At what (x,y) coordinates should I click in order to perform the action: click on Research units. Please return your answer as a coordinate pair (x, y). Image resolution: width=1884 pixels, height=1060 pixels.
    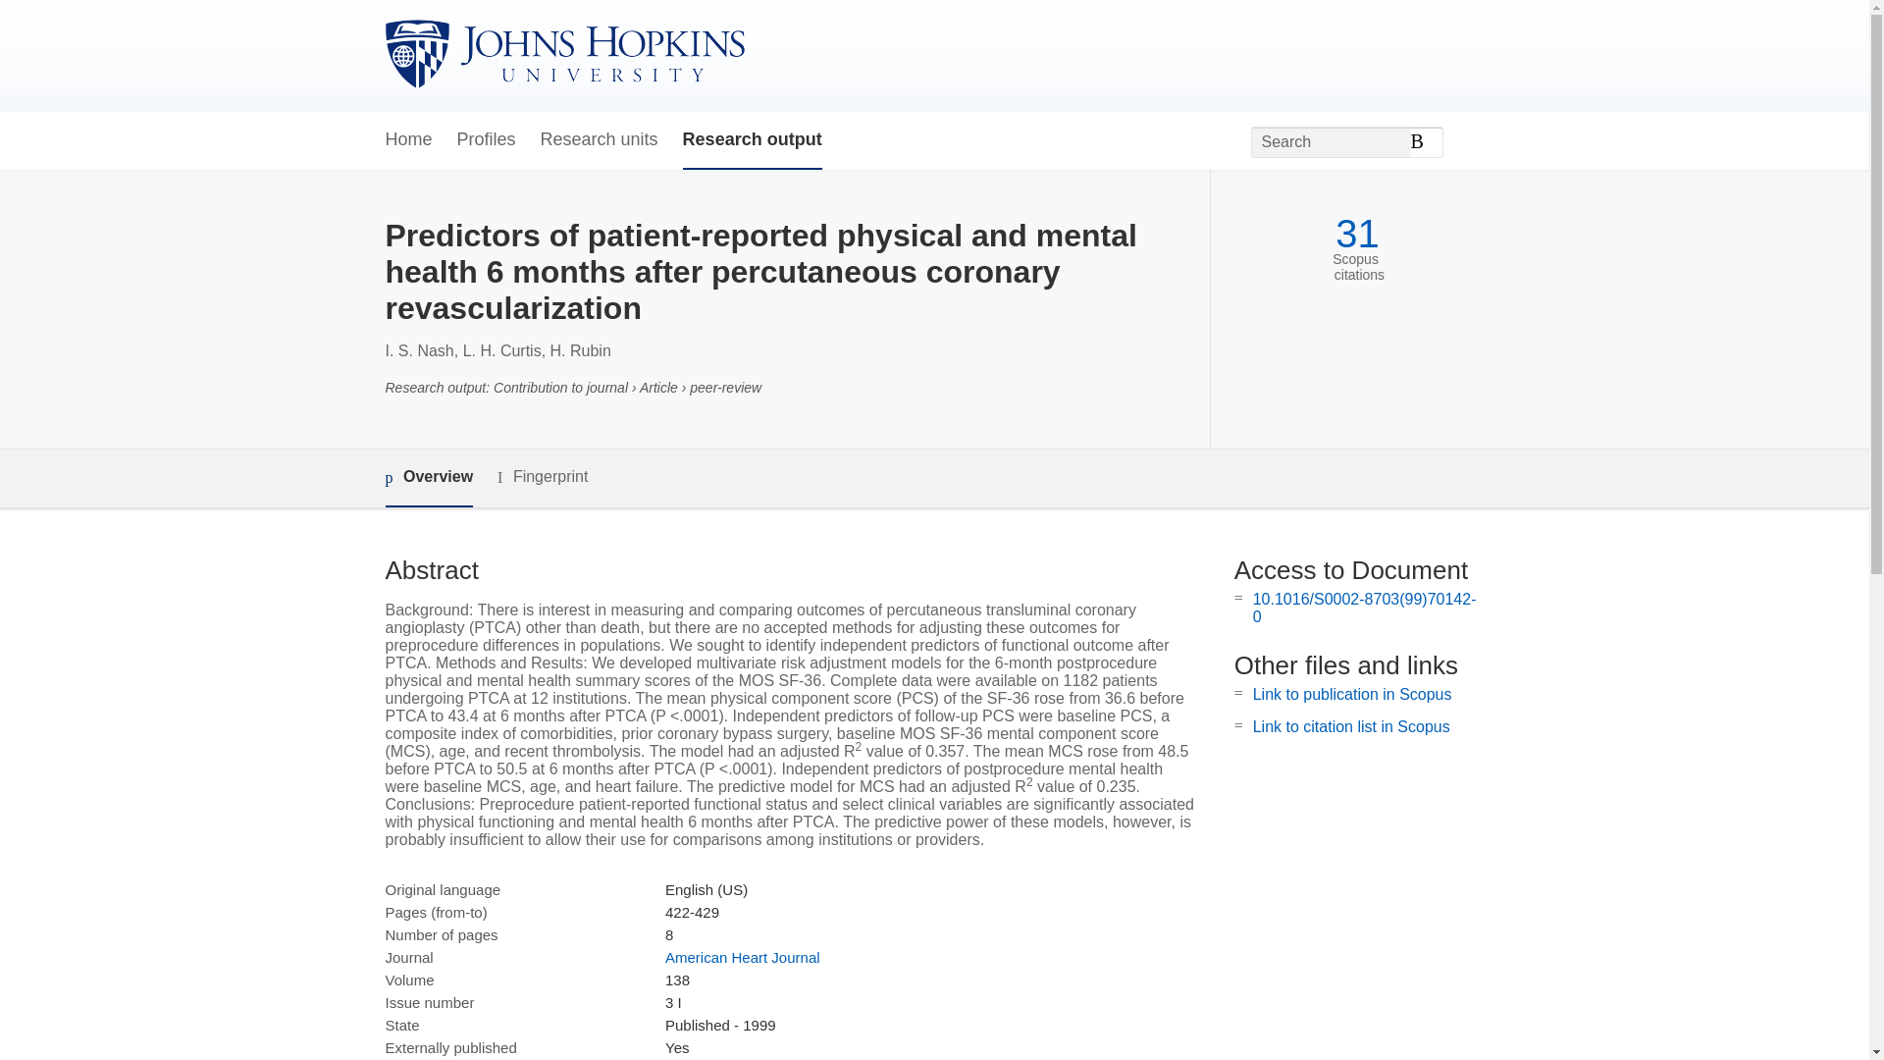
    Looking at the image, I should click on (599, 140).